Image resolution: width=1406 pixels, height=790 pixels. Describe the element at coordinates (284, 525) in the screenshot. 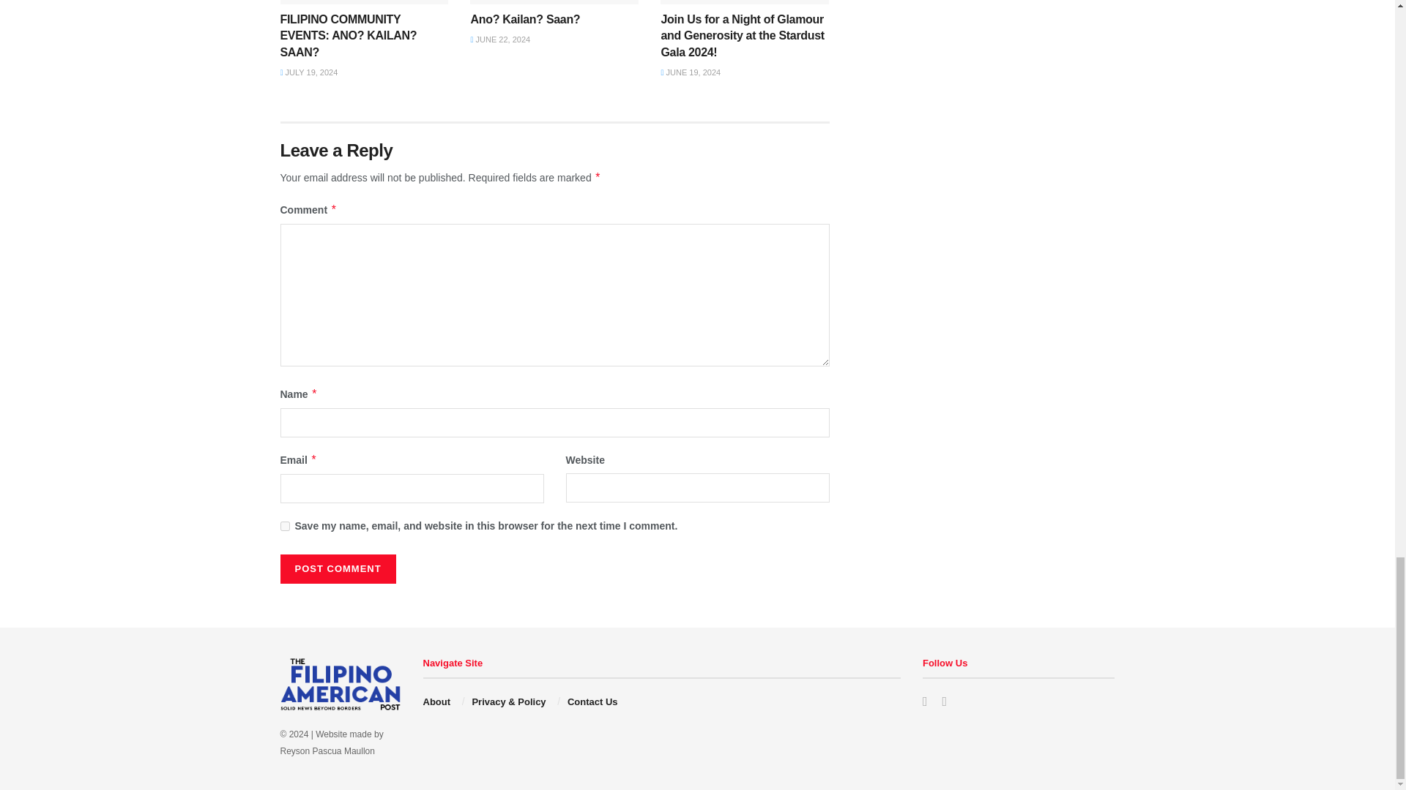

I see `yes` at that location.